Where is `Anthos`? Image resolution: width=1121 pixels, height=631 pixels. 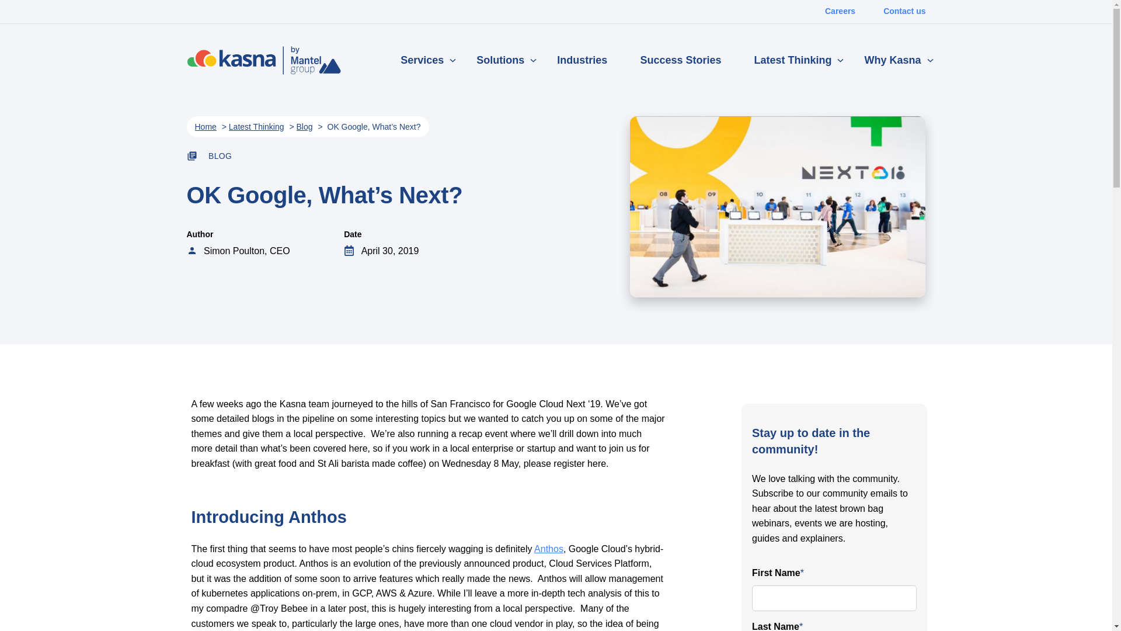
Anthos is located at coordinates (549, 549).